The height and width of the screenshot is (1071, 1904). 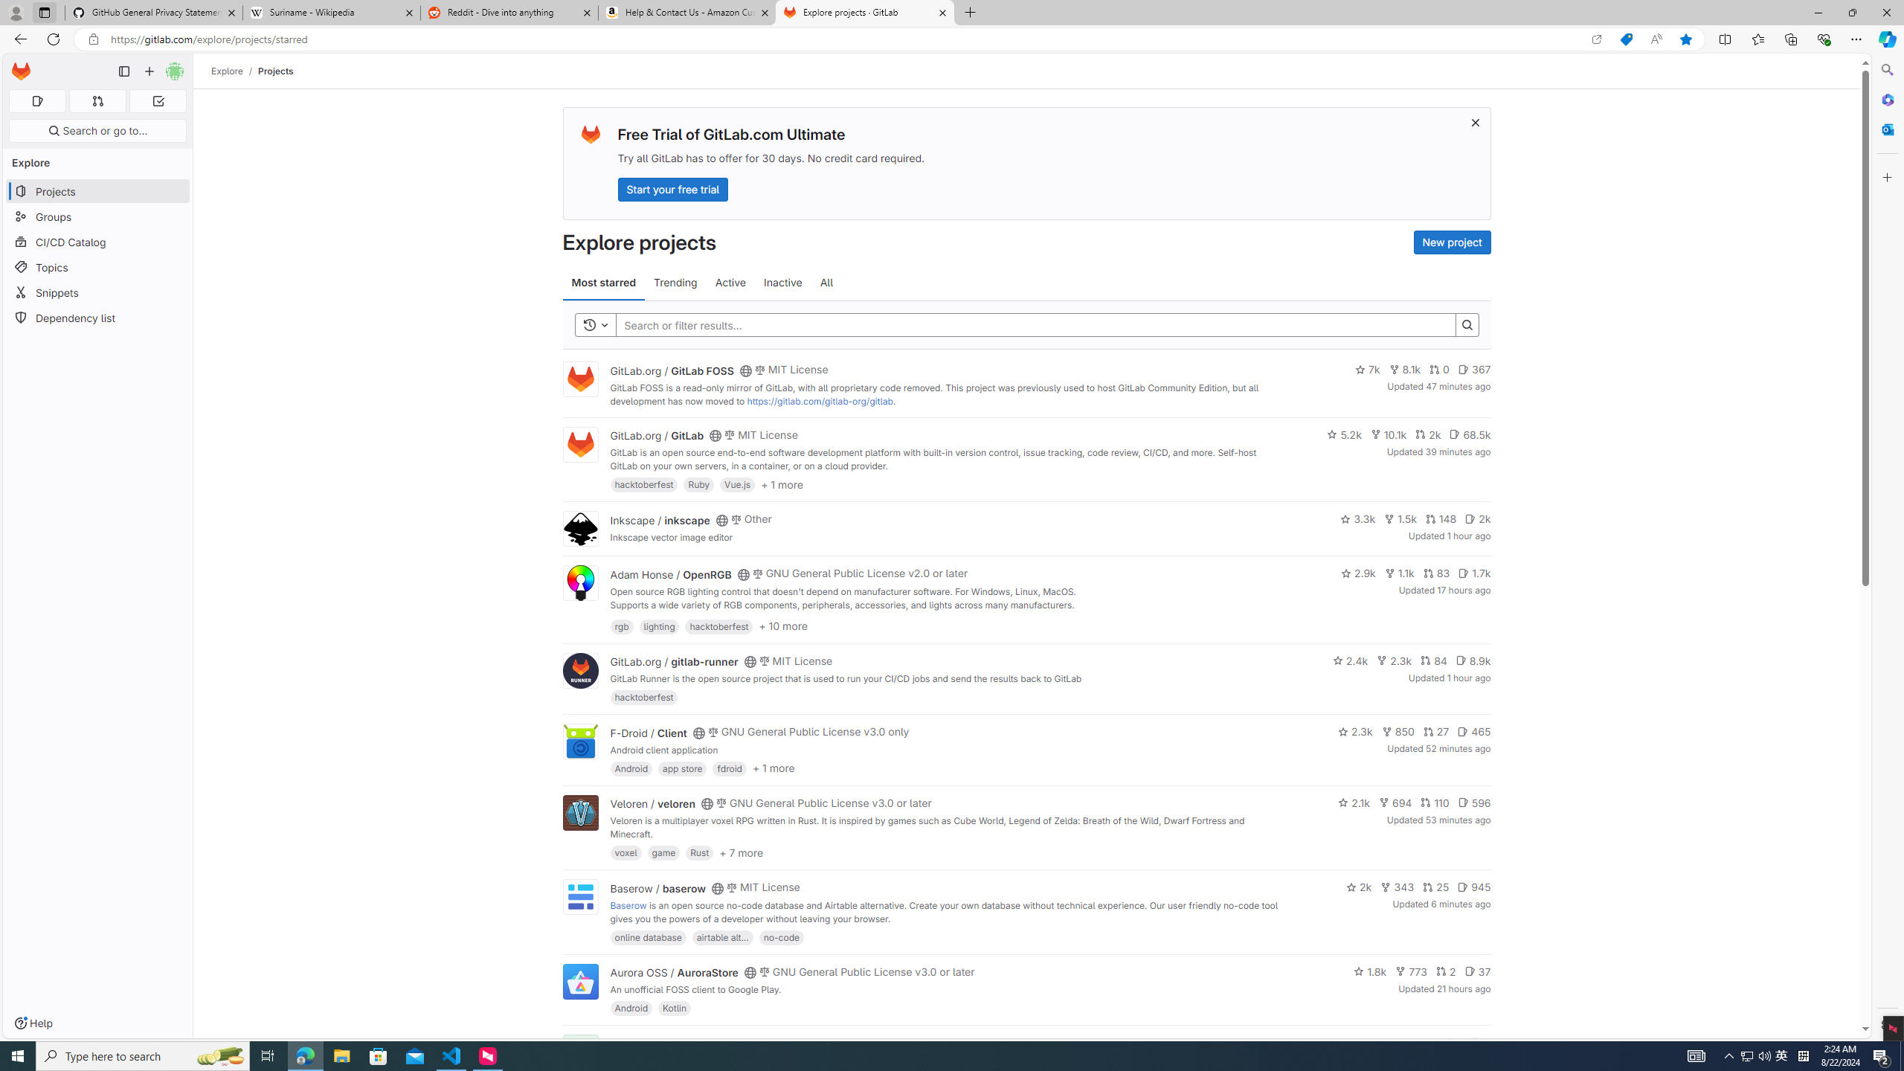 What do you see at coordinates (622, 625) in the screenshot?
I see `rgb` at bounding box center [622, 625].